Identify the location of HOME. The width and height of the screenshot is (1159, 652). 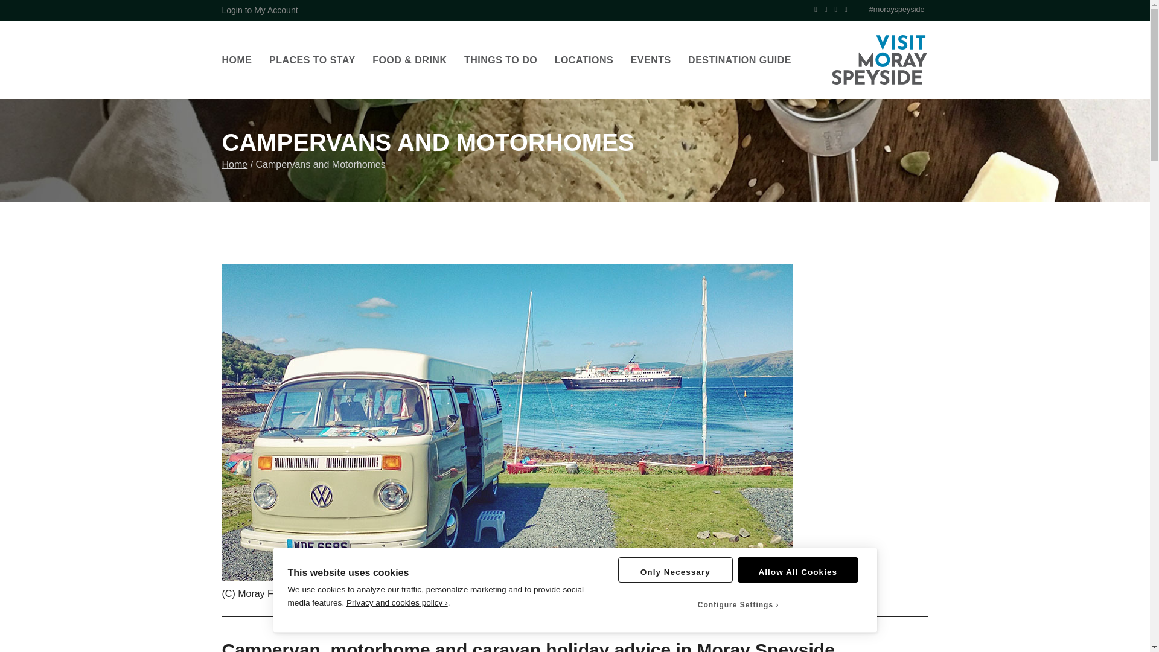
(237, 60).